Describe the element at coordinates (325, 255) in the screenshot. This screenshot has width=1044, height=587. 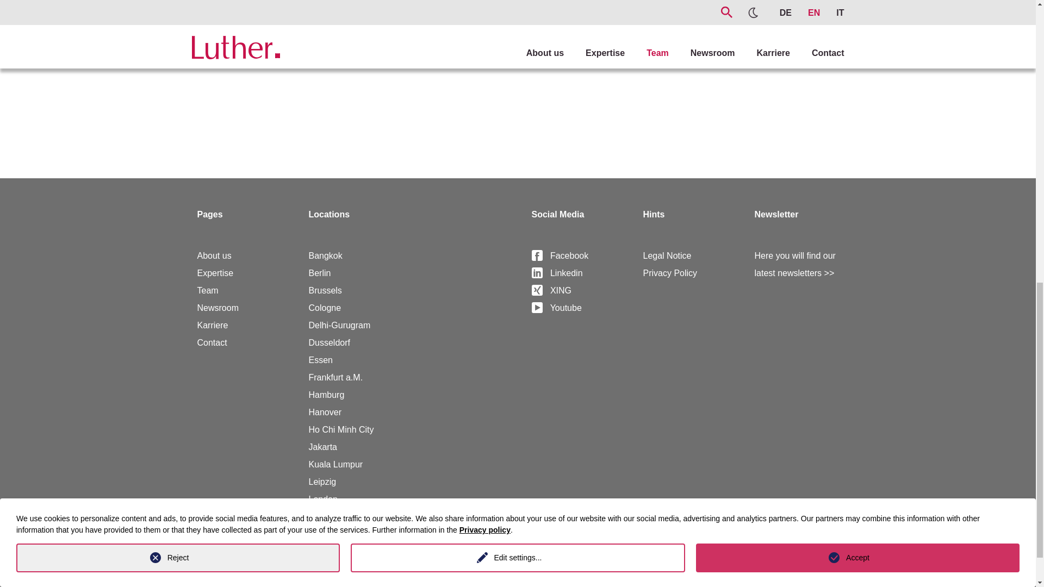
I see `Bangkok` at that location.